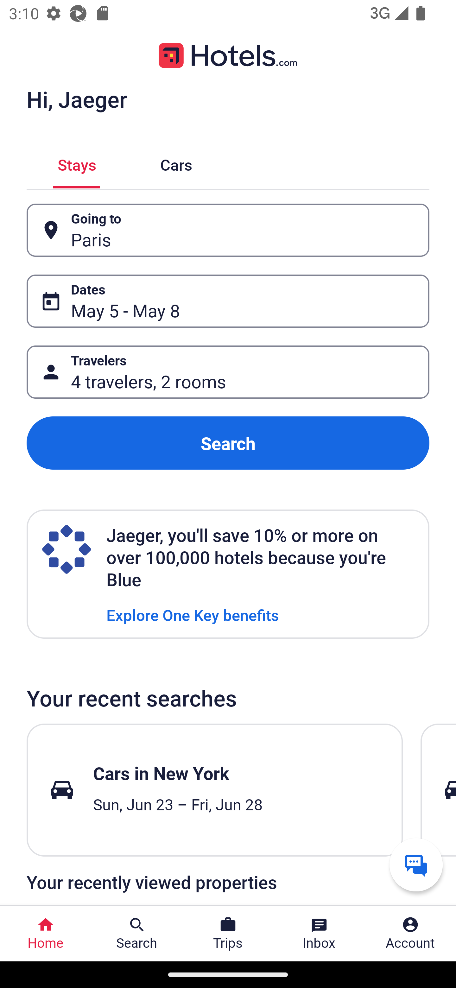  What do you see at coordinates (228, 443) in the screenshot?
I see `Search` at bounding box center [228, 443].